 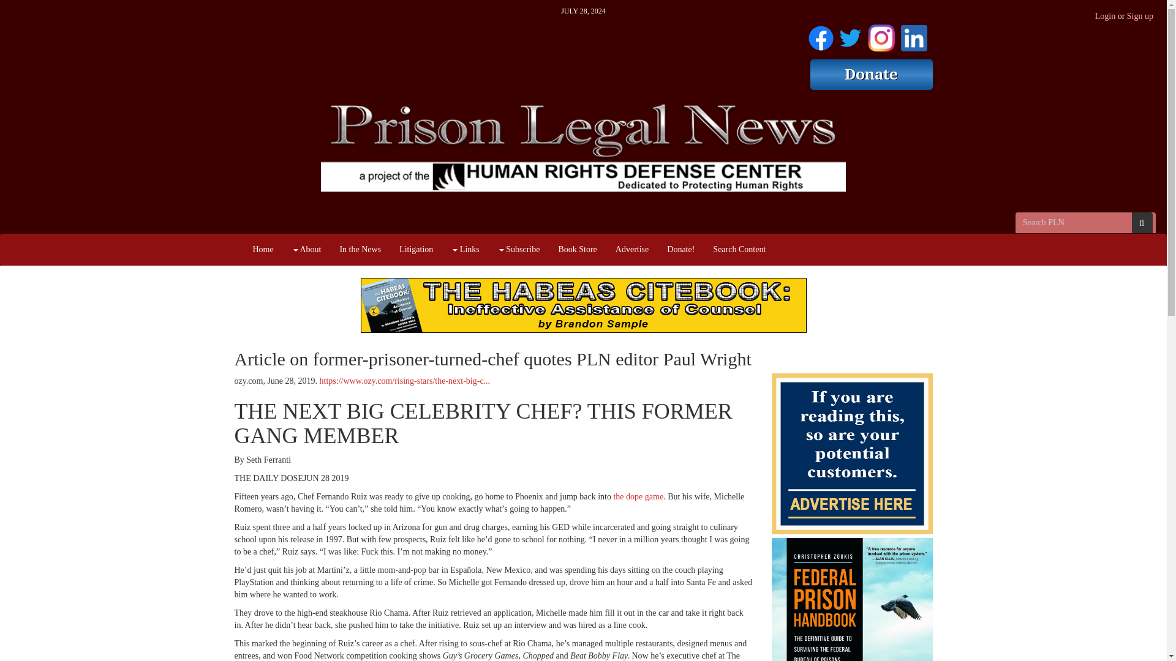 What do you see at coordinates (1142, 223) in the screenshot?
I see `Search` at bounding box center [1142, 223].